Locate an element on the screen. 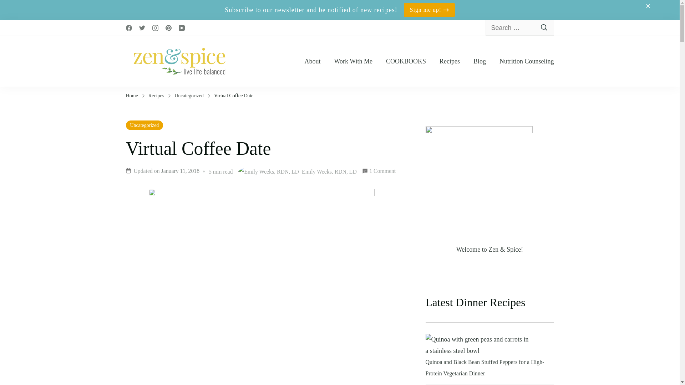 The image size is (685, 385). Nutrition Counseling is located at coordinates (527, 61).